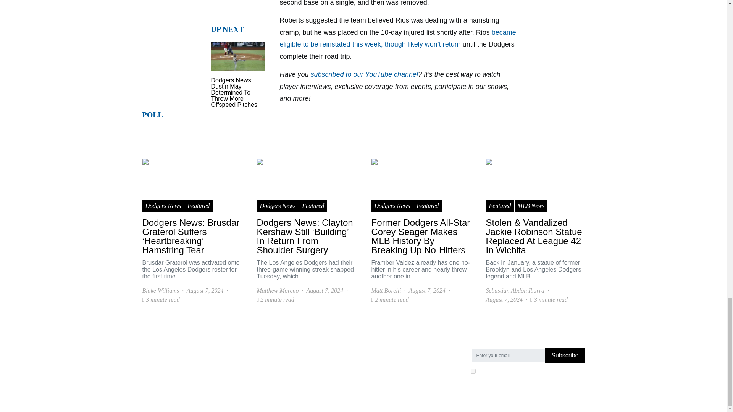  What do you see at coordinates (160, 291) in the screenshot?
I see `View all posts by Blake Williams` at bounding box center [160, 291].